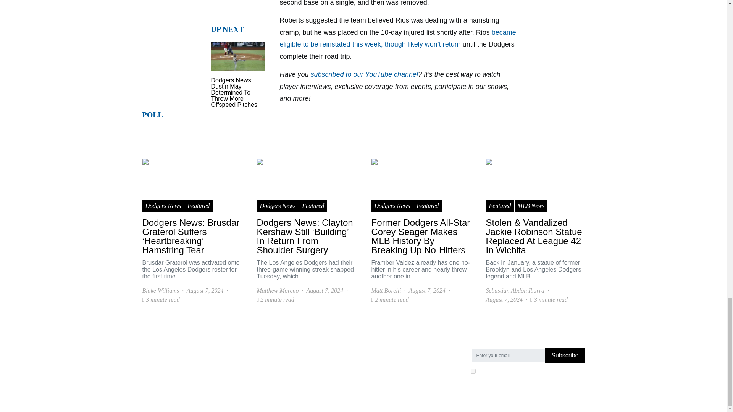  What do you see at coordinates (160, 291) in the screenshot?
I see `View all posts by Blake Williams` at bounding box center [160, 291].